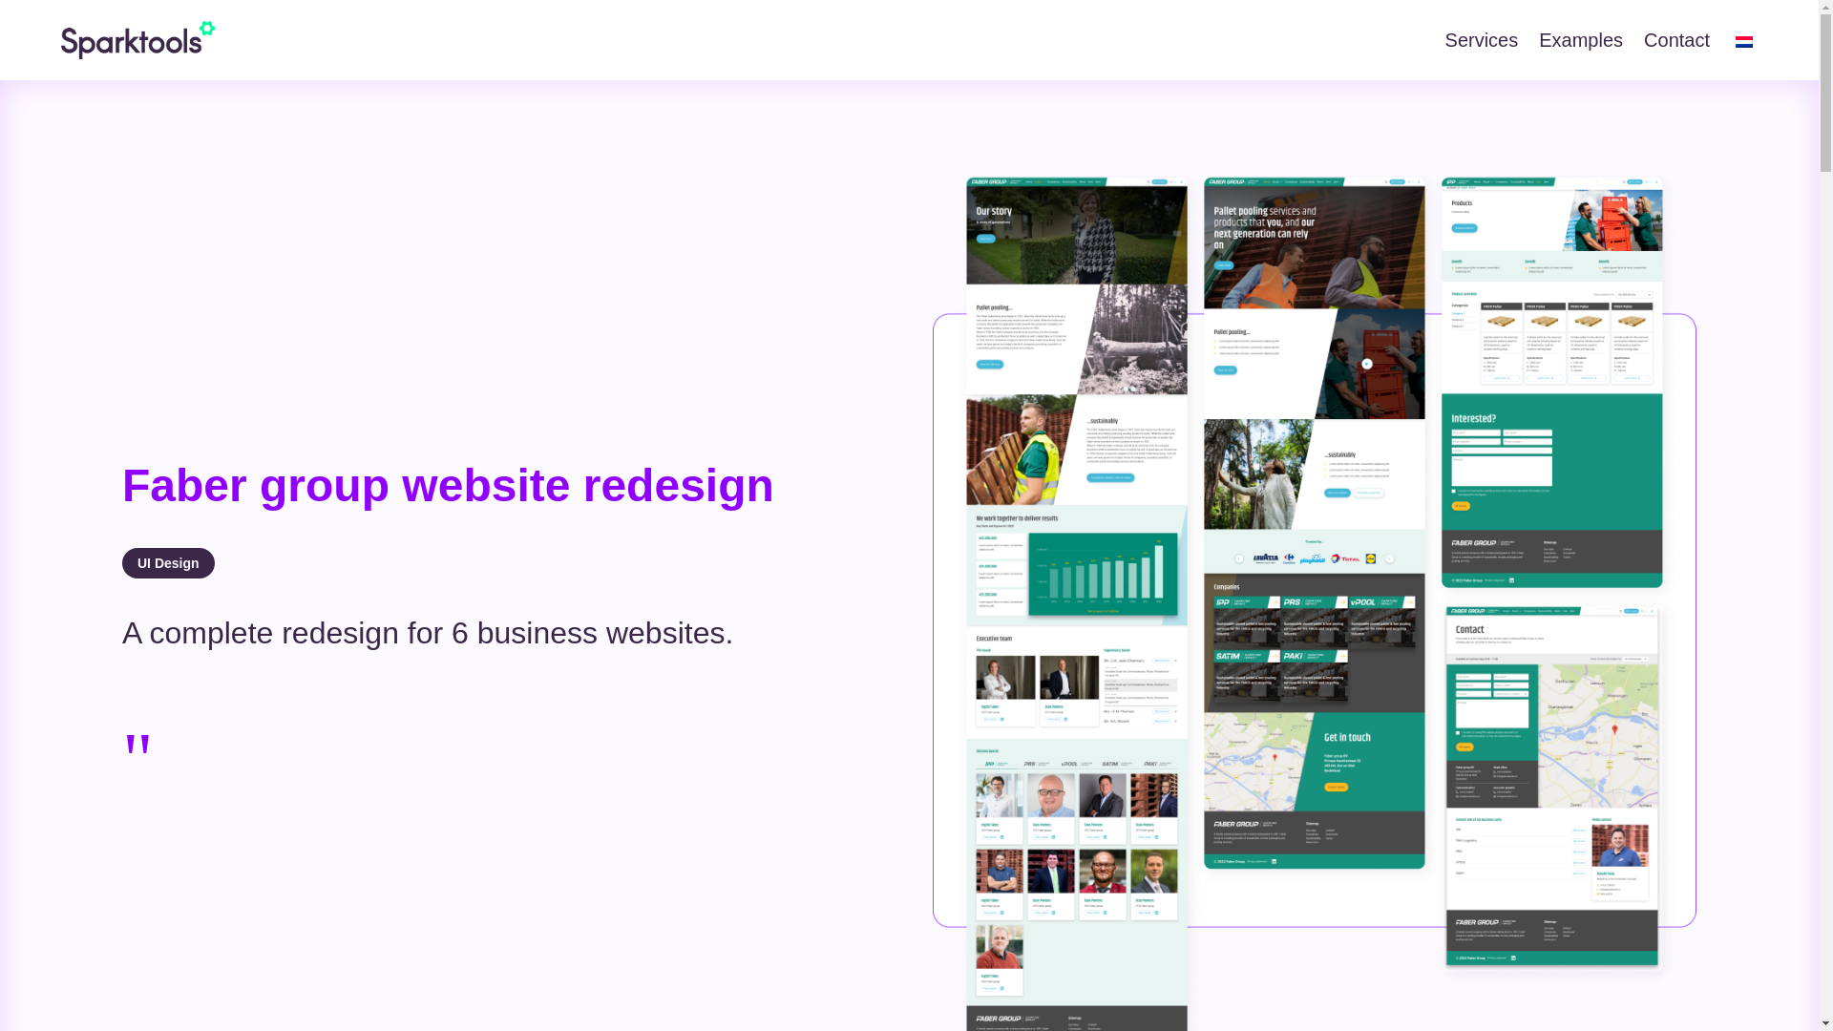  I want to click on Contact, so click(1676, 40).